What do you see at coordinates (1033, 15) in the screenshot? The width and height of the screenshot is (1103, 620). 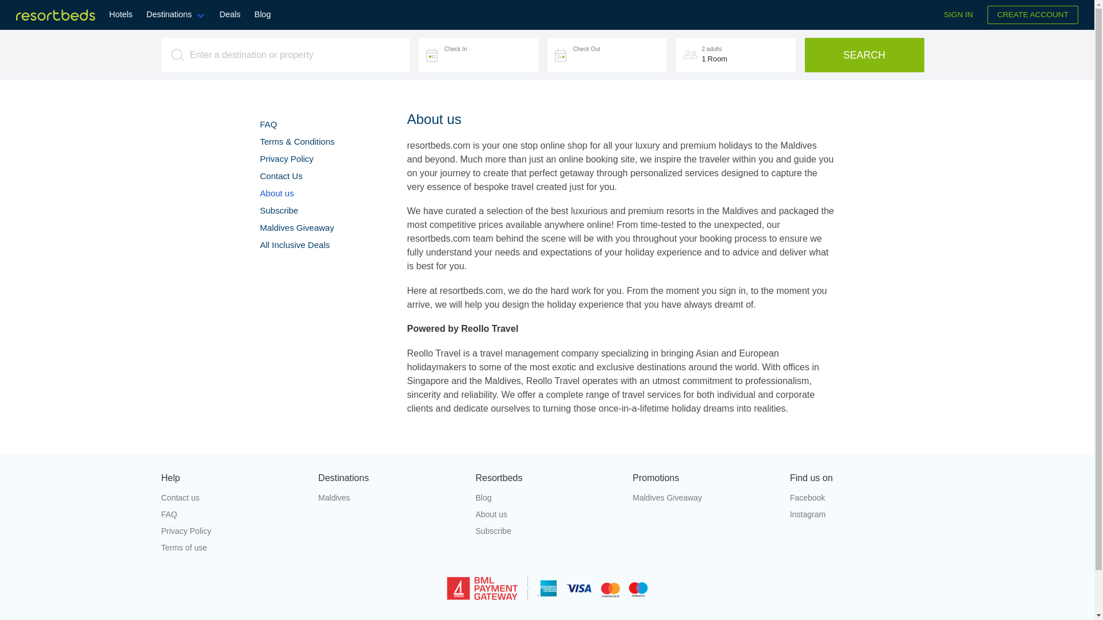 I see `CREATE ACCOUNT` at bounding box center [1033, 15].